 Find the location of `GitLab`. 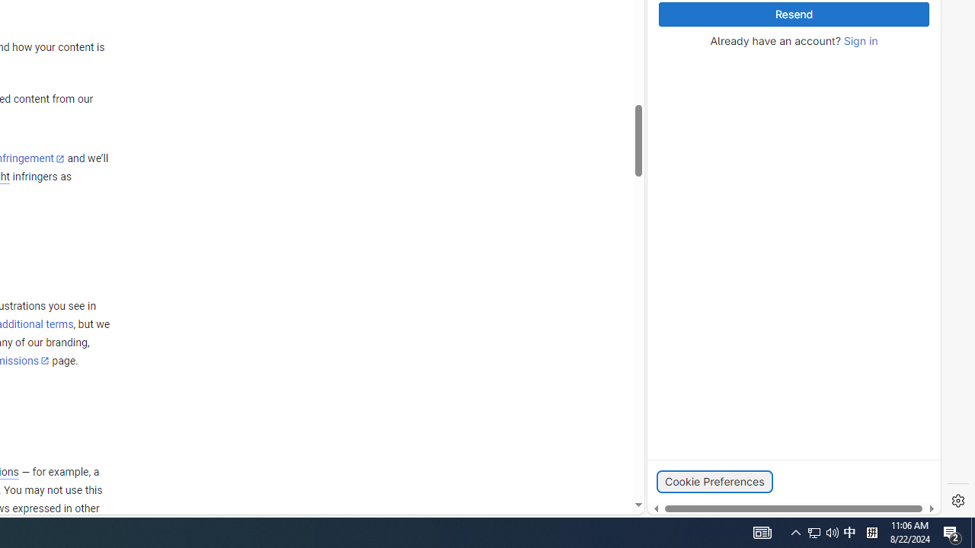

GitLab is located at coordinates (736, 516).